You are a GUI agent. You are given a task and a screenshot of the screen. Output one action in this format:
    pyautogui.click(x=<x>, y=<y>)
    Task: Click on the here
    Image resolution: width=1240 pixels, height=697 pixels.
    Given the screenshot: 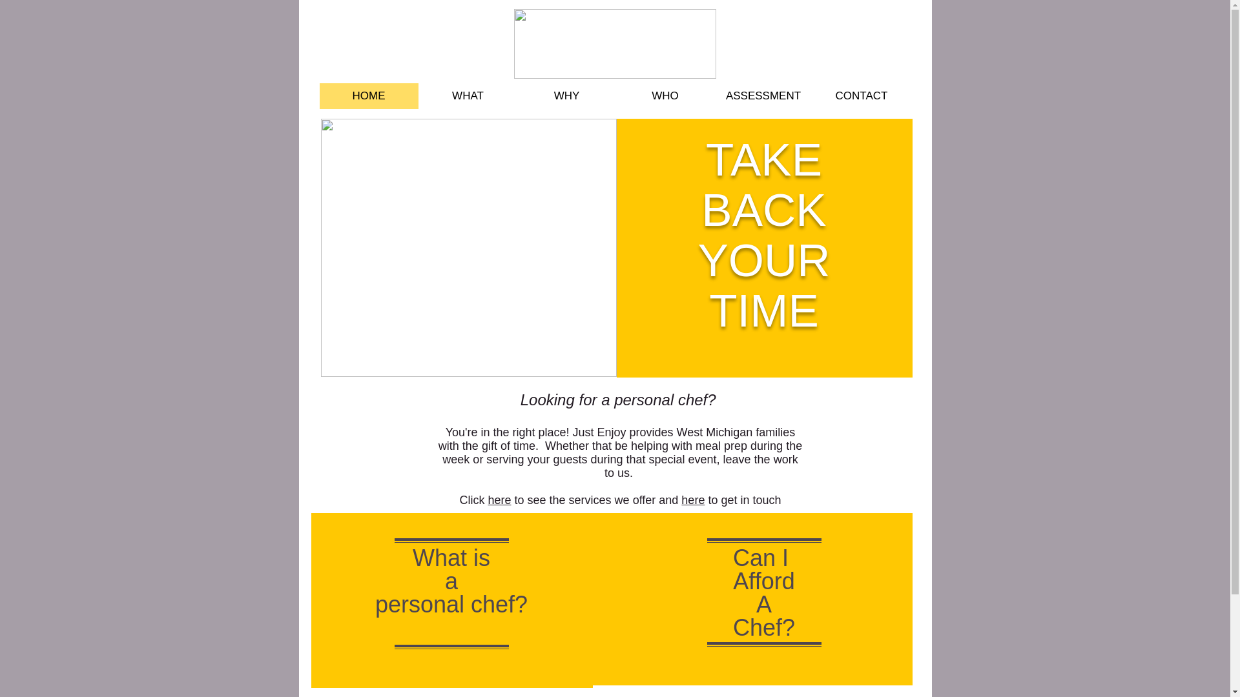 What is the action you would take?
    pyautogui.click(x=692, y=500)
    